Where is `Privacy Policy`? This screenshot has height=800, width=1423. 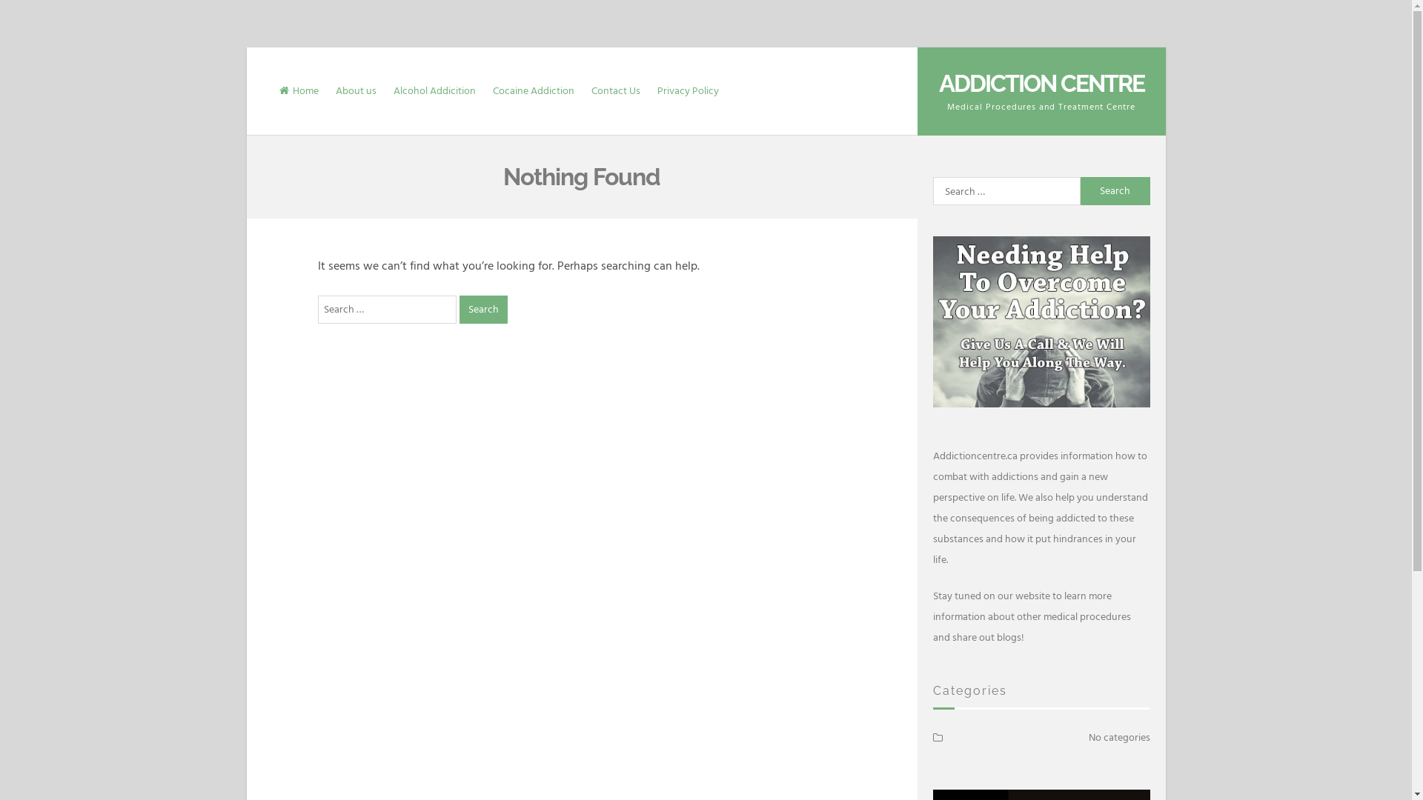 Privacy Policy is located at coordinates (688, 91).